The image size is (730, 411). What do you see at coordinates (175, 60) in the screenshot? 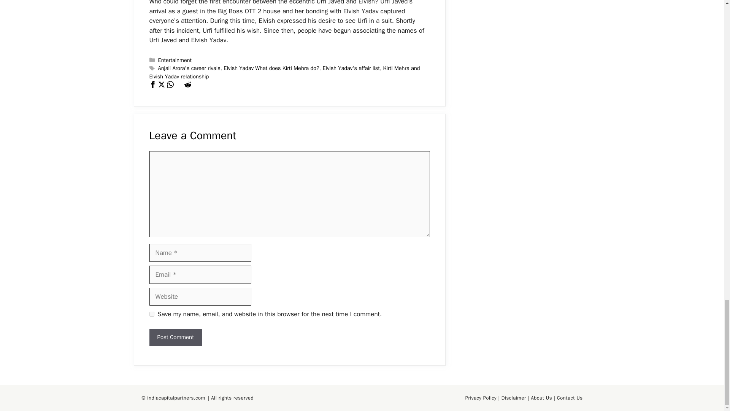
I see `Entertainment` at bounding box center [175, 60].